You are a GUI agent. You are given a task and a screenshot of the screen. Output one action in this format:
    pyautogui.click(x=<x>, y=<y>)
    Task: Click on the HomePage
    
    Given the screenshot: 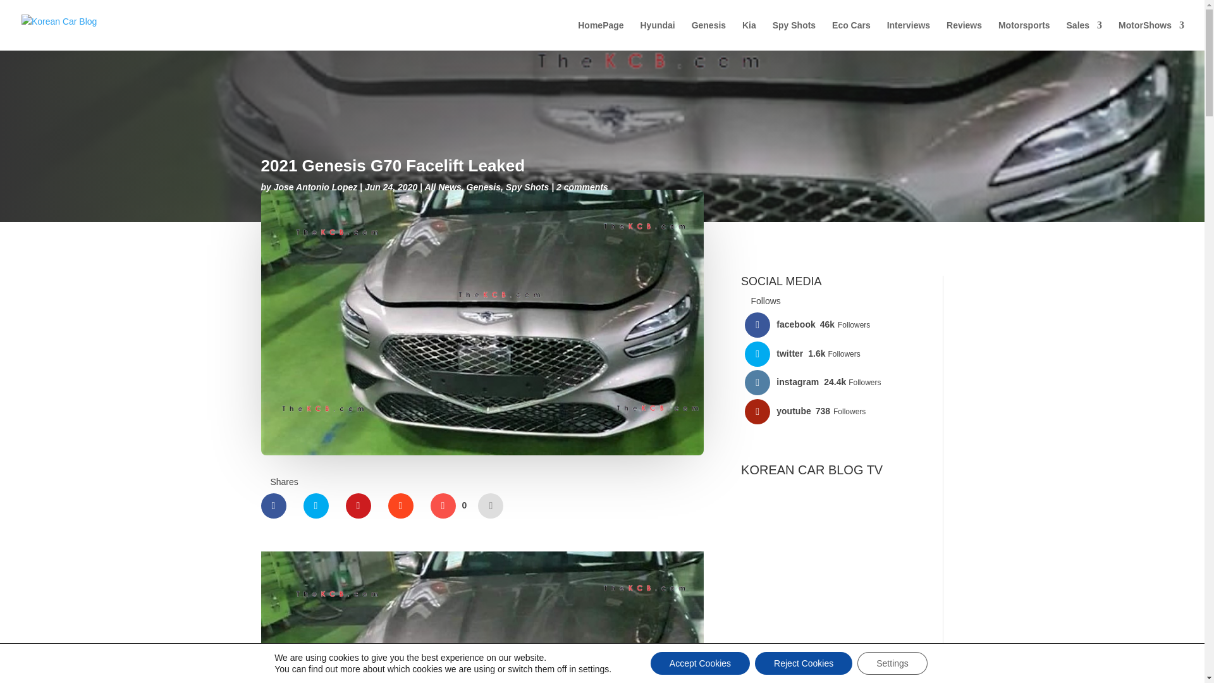 What is the action you would take?
    pyautogui.click(x=601, y=35)
    